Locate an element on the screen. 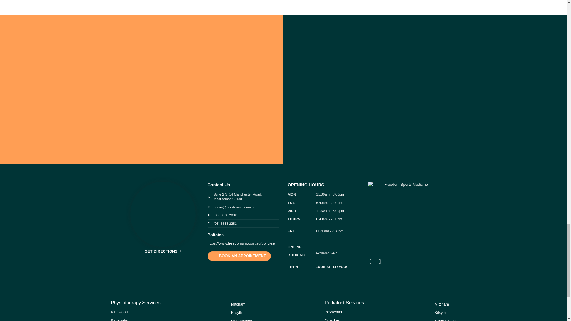 The image size is (571, 321). Bayswater is located at coordinates (120, 320).